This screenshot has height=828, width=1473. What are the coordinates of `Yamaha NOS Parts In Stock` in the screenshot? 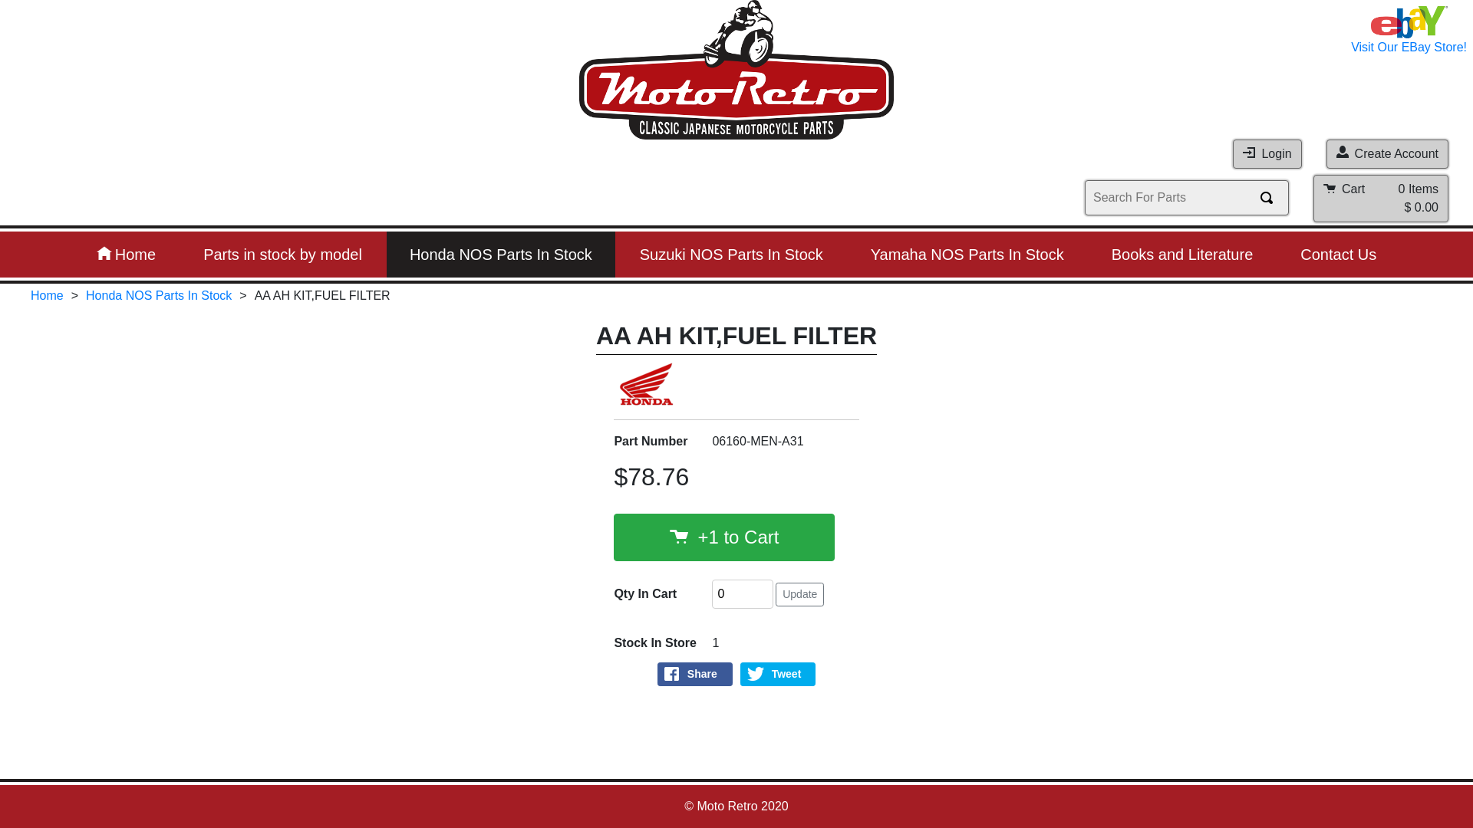 It's located at (967, 255).